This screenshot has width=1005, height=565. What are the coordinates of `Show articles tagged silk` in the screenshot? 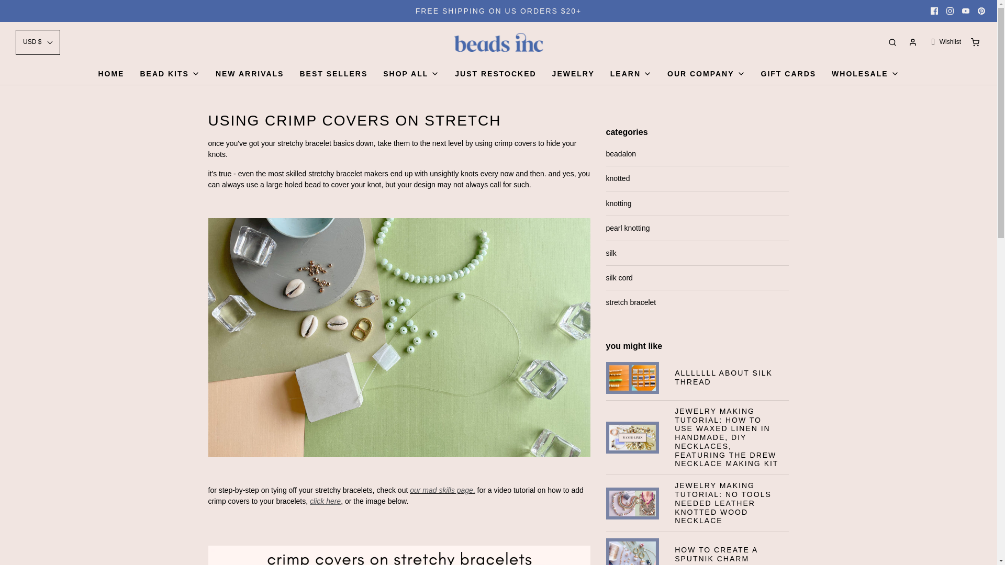 It's located at (697, 253).